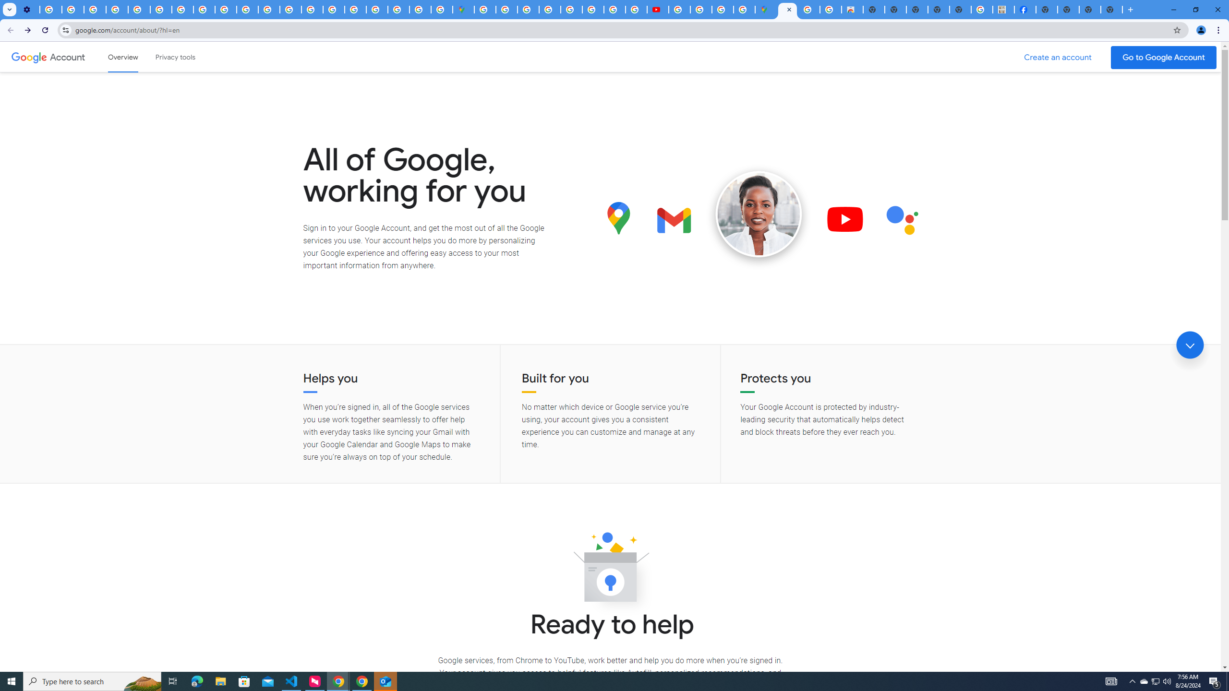 This screenshot has width=1229, height=691. What do you see at coordinates (507, 10) in the screenshot?
I see `Sign in - Google Accounts` at bounding box center [507, 10].